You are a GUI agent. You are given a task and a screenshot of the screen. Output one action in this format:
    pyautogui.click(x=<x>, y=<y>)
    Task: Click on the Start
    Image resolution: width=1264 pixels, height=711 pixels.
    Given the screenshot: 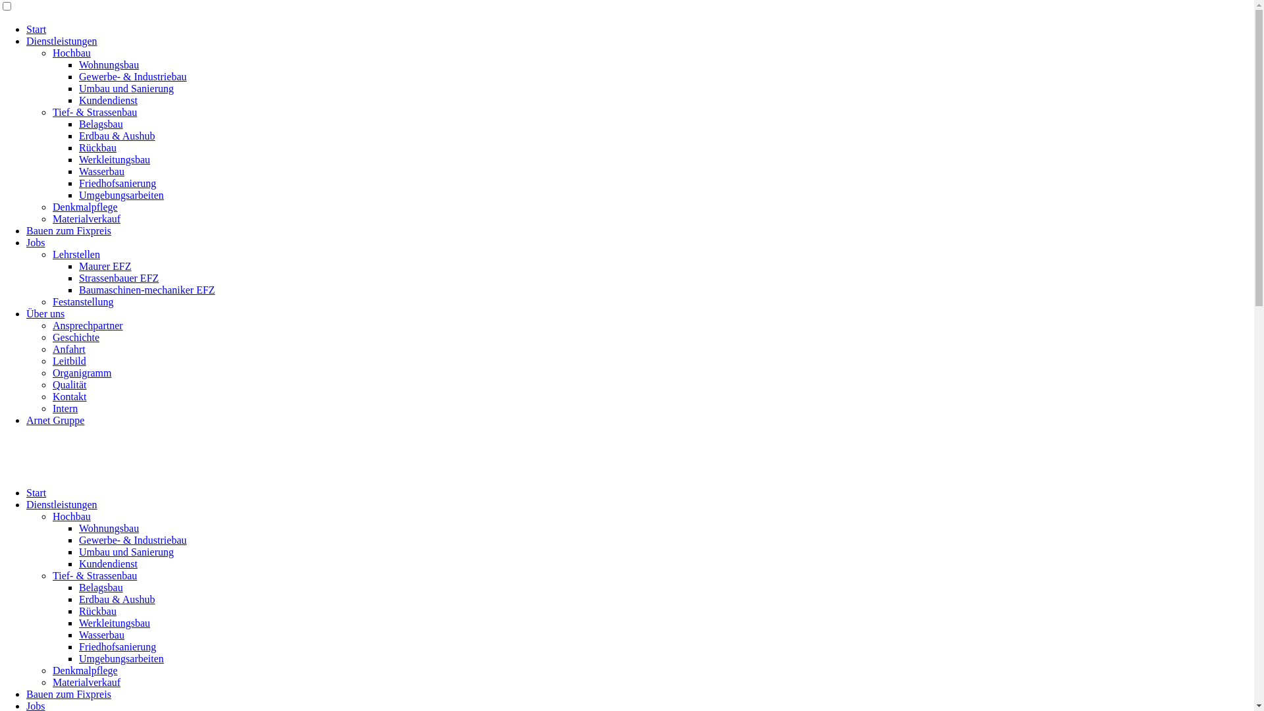 What is the action you would take?
    pyautogui.click(x=36, y=492)
    